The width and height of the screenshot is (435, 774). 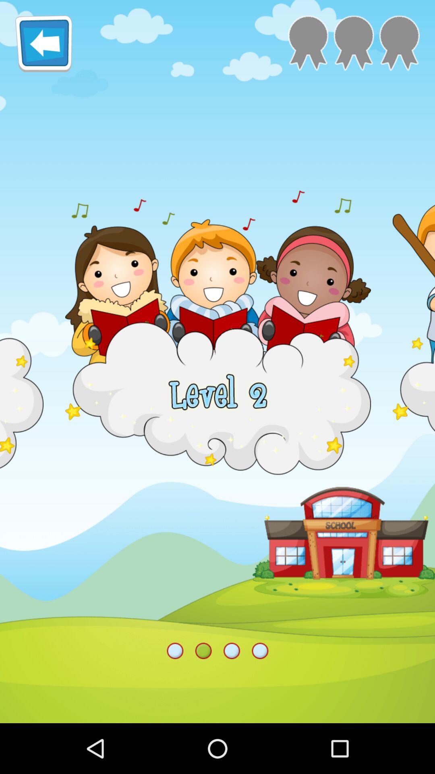 I want to click on give award, so click(x=400, y=44).